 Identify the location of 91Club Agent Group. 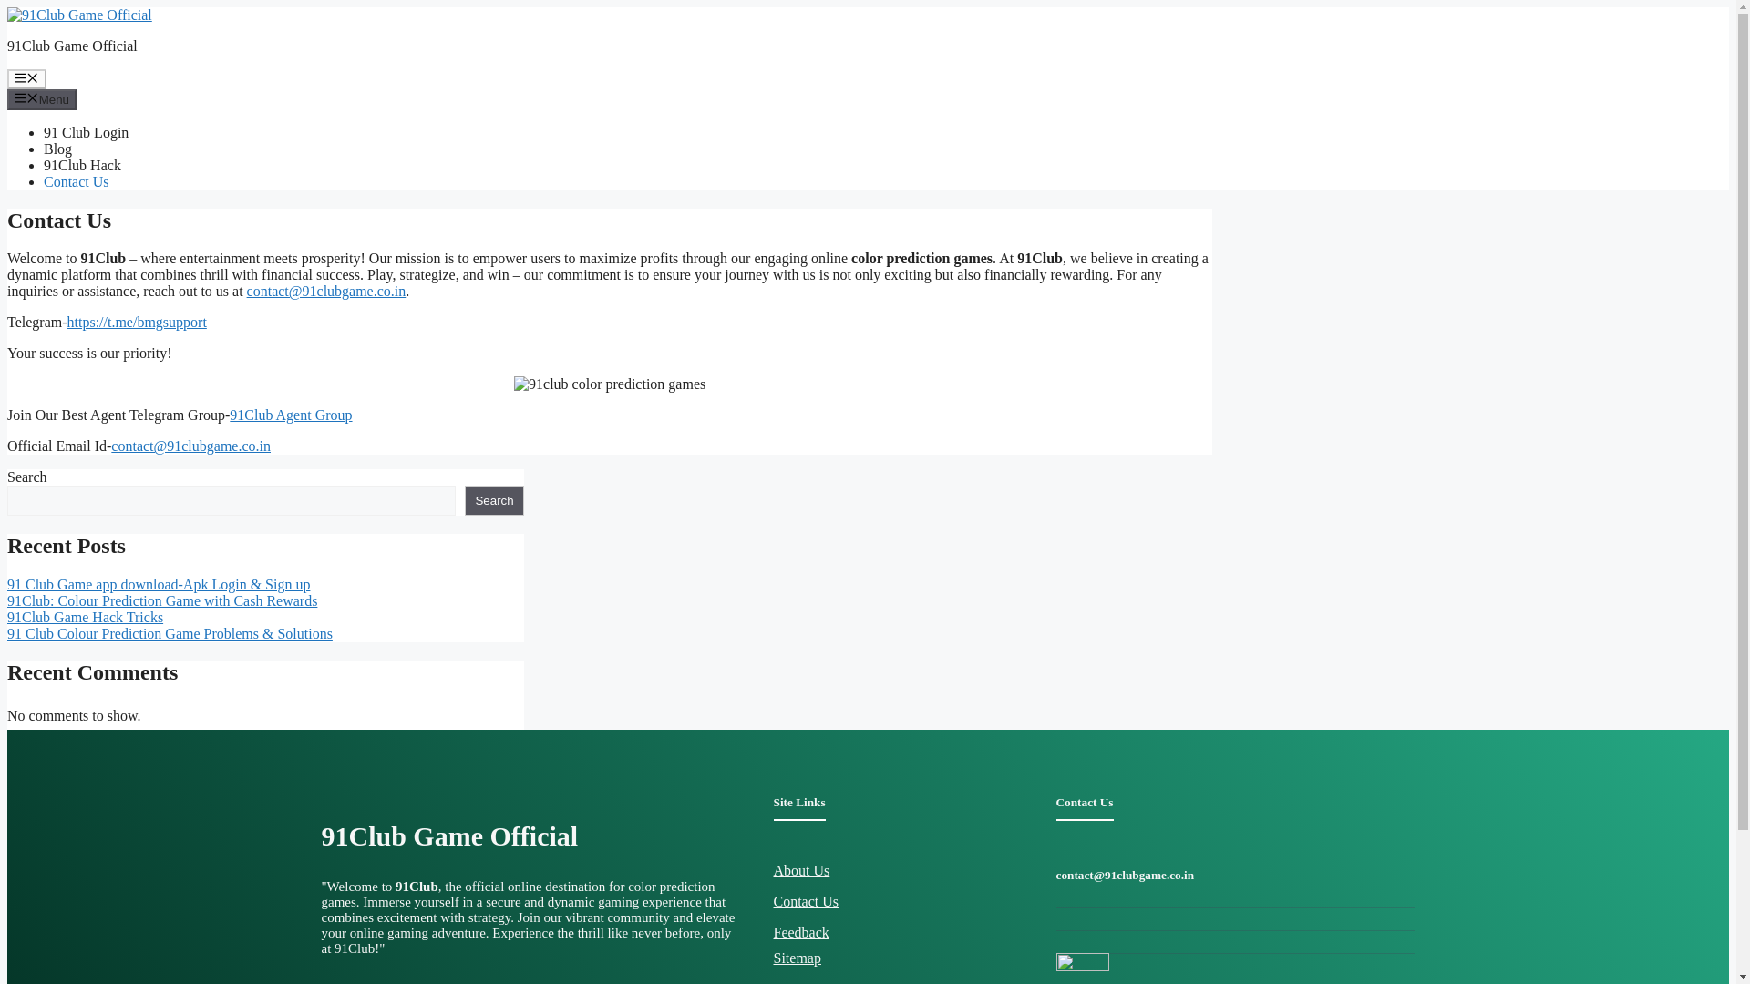
(290, 415).